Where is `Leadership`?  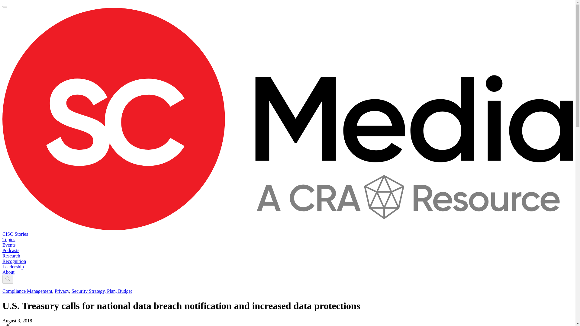
Leadership is located at coordinates (13, 267).